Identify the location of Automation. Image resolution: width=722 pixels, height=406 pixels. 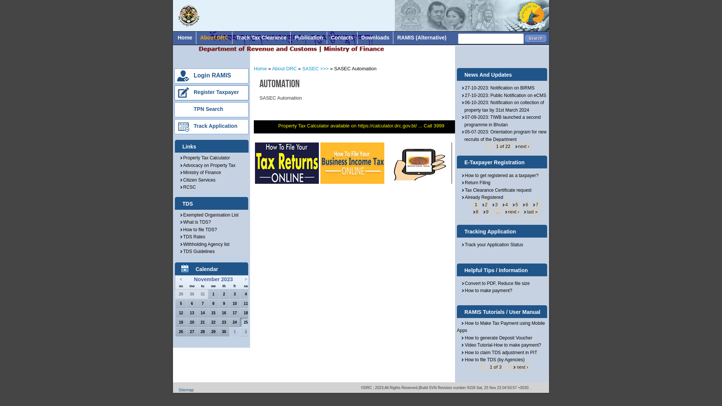
(280, 83).